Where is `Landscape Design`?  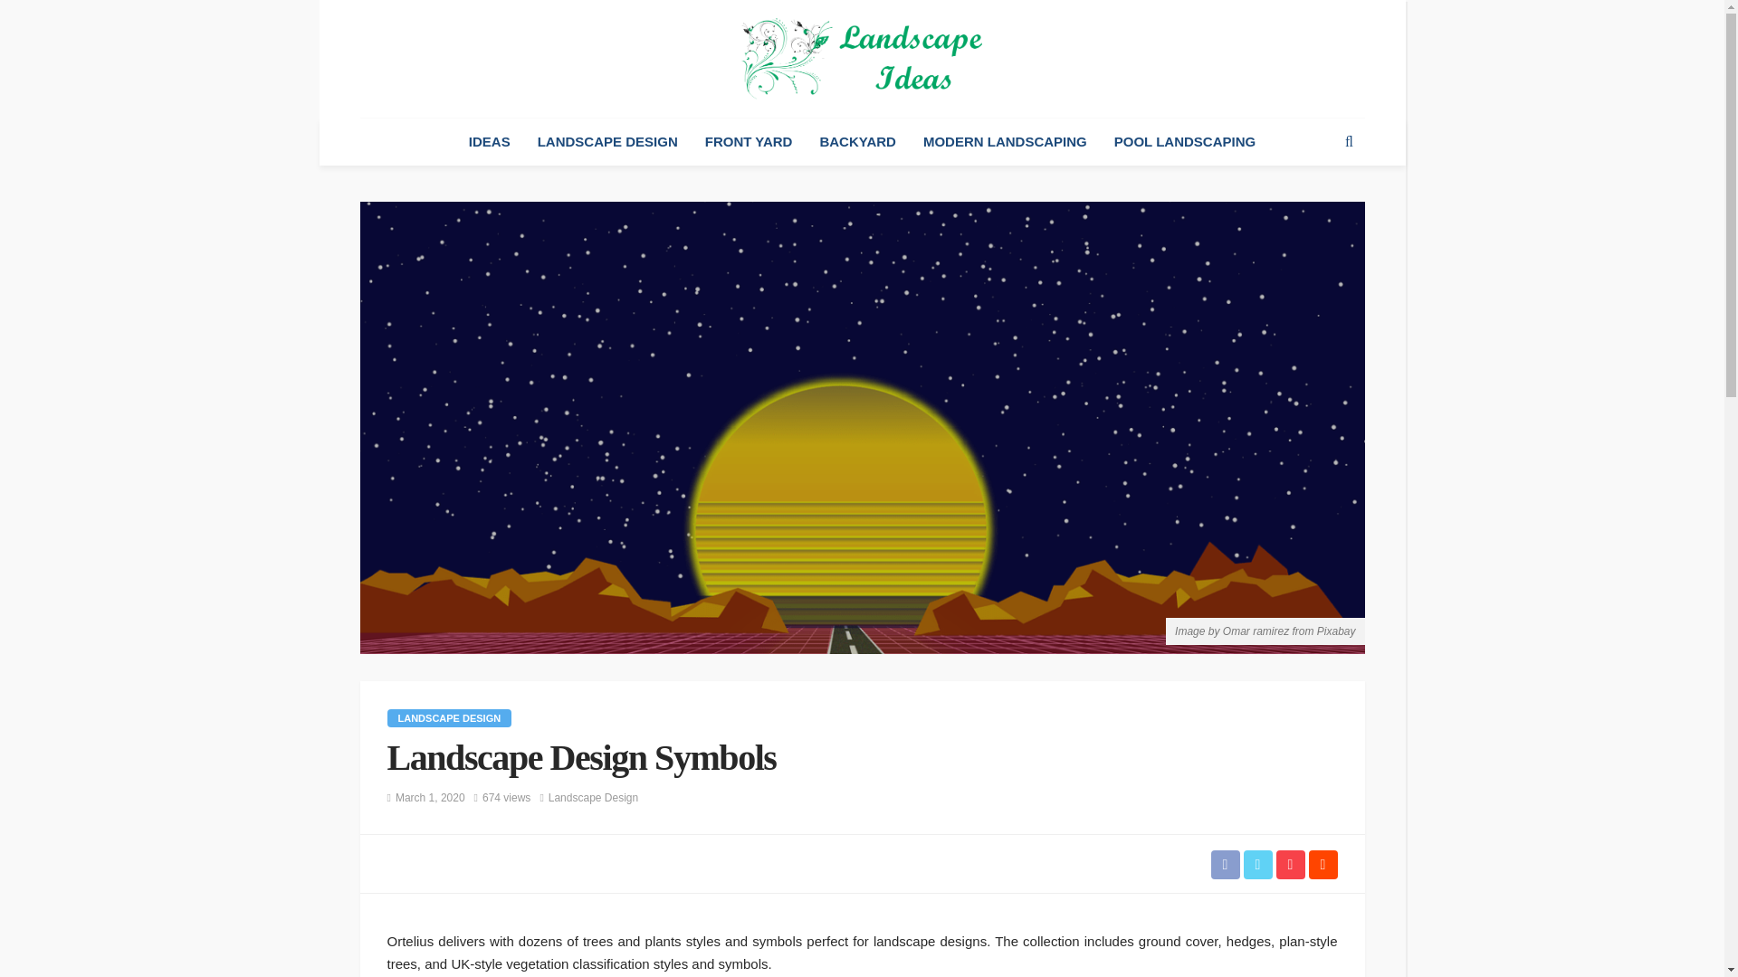
Landscape Design is located at coordinates (450, 718).